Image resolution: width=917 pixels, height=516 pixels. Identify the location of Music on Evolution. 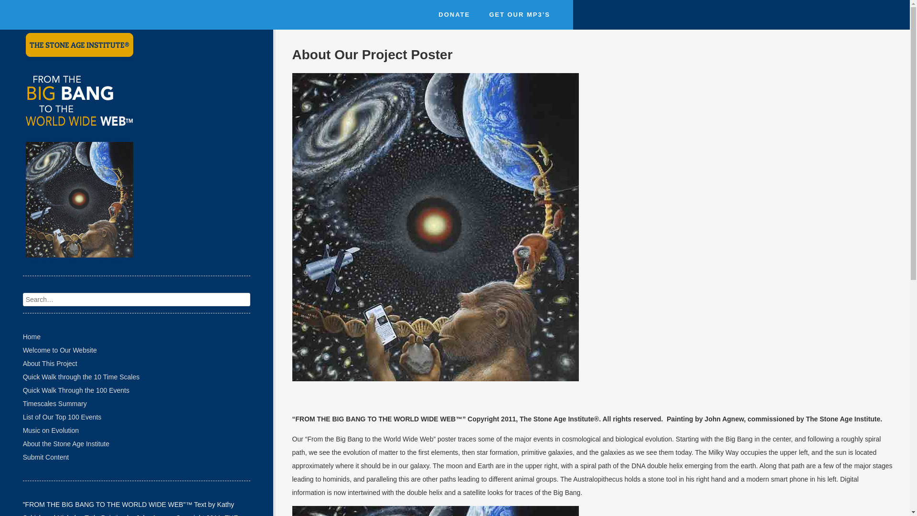
(51, 430).